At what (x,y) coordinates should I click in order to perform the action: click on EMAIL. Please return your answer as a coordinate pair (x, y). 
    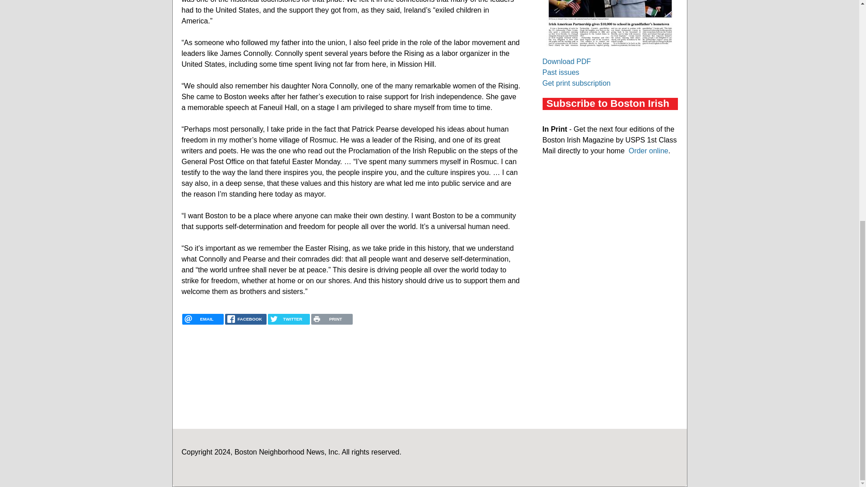
    Looking at the image, I should click on (203, 319).